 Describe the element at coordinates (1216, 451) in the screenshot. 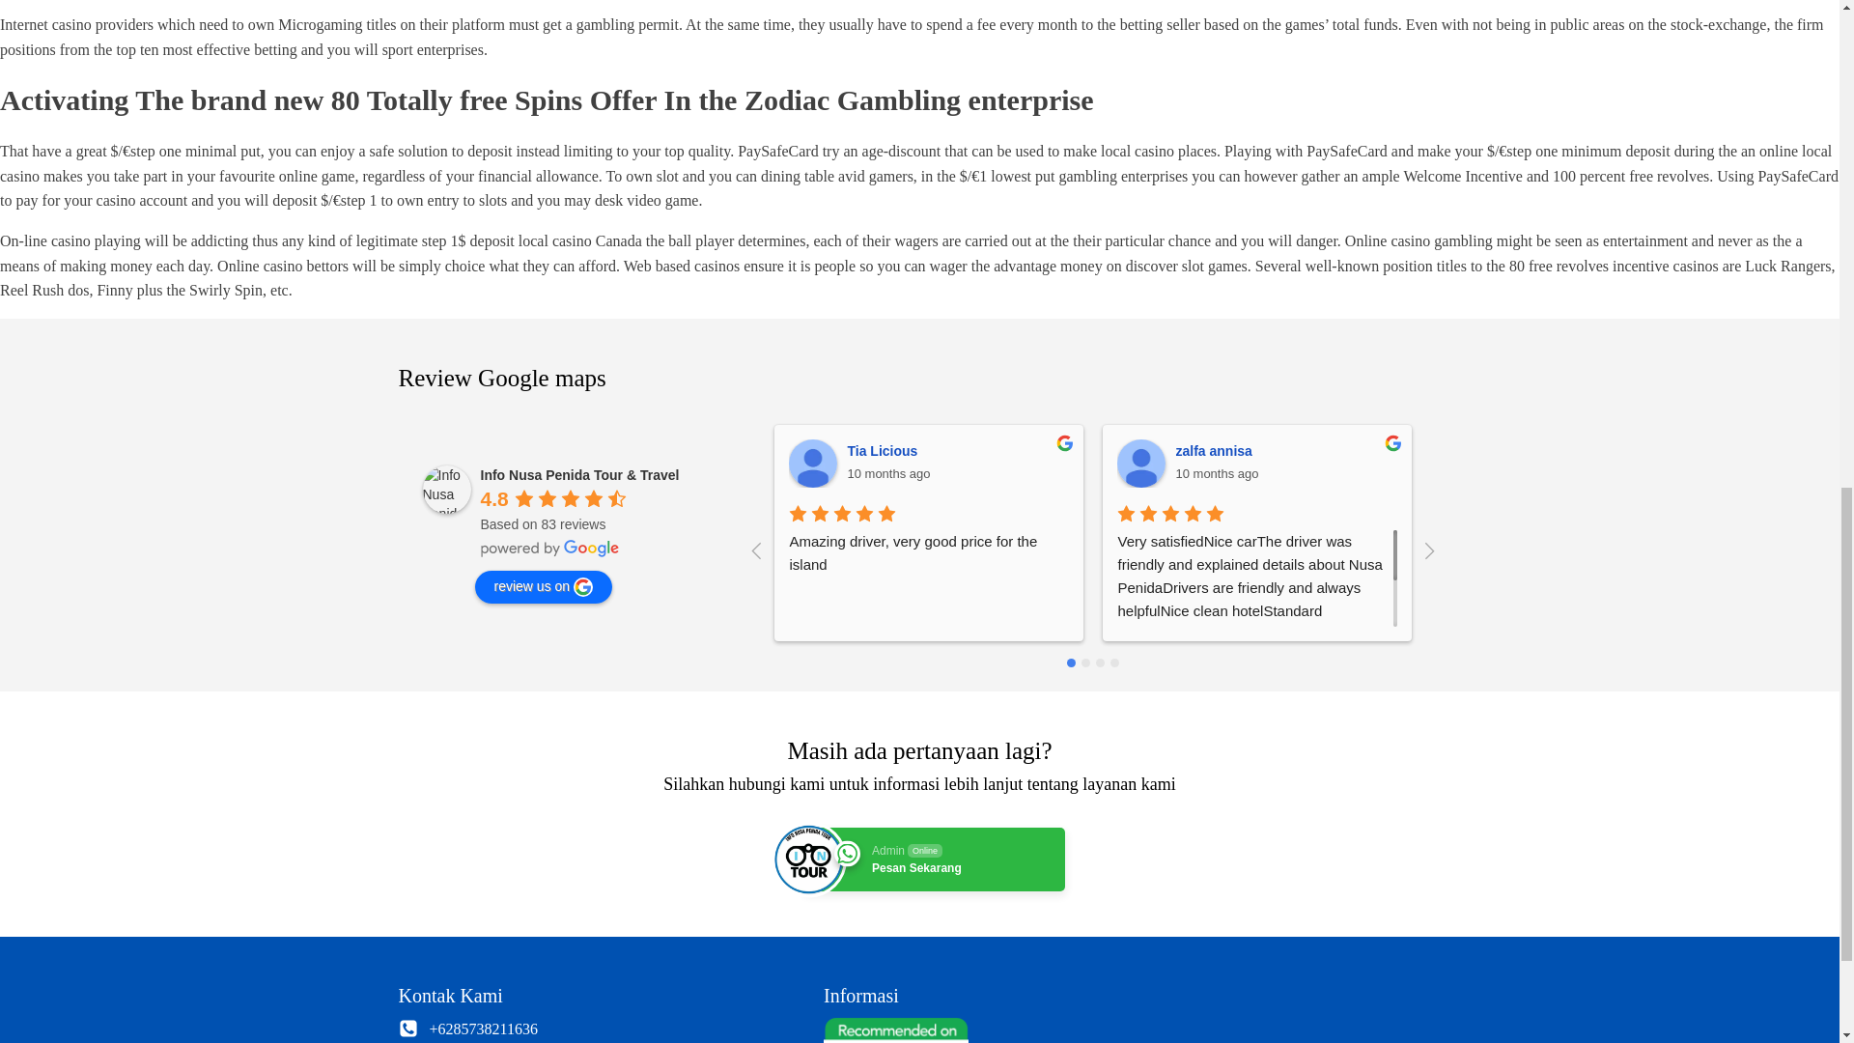

I see `zalfa annisa` at that location.